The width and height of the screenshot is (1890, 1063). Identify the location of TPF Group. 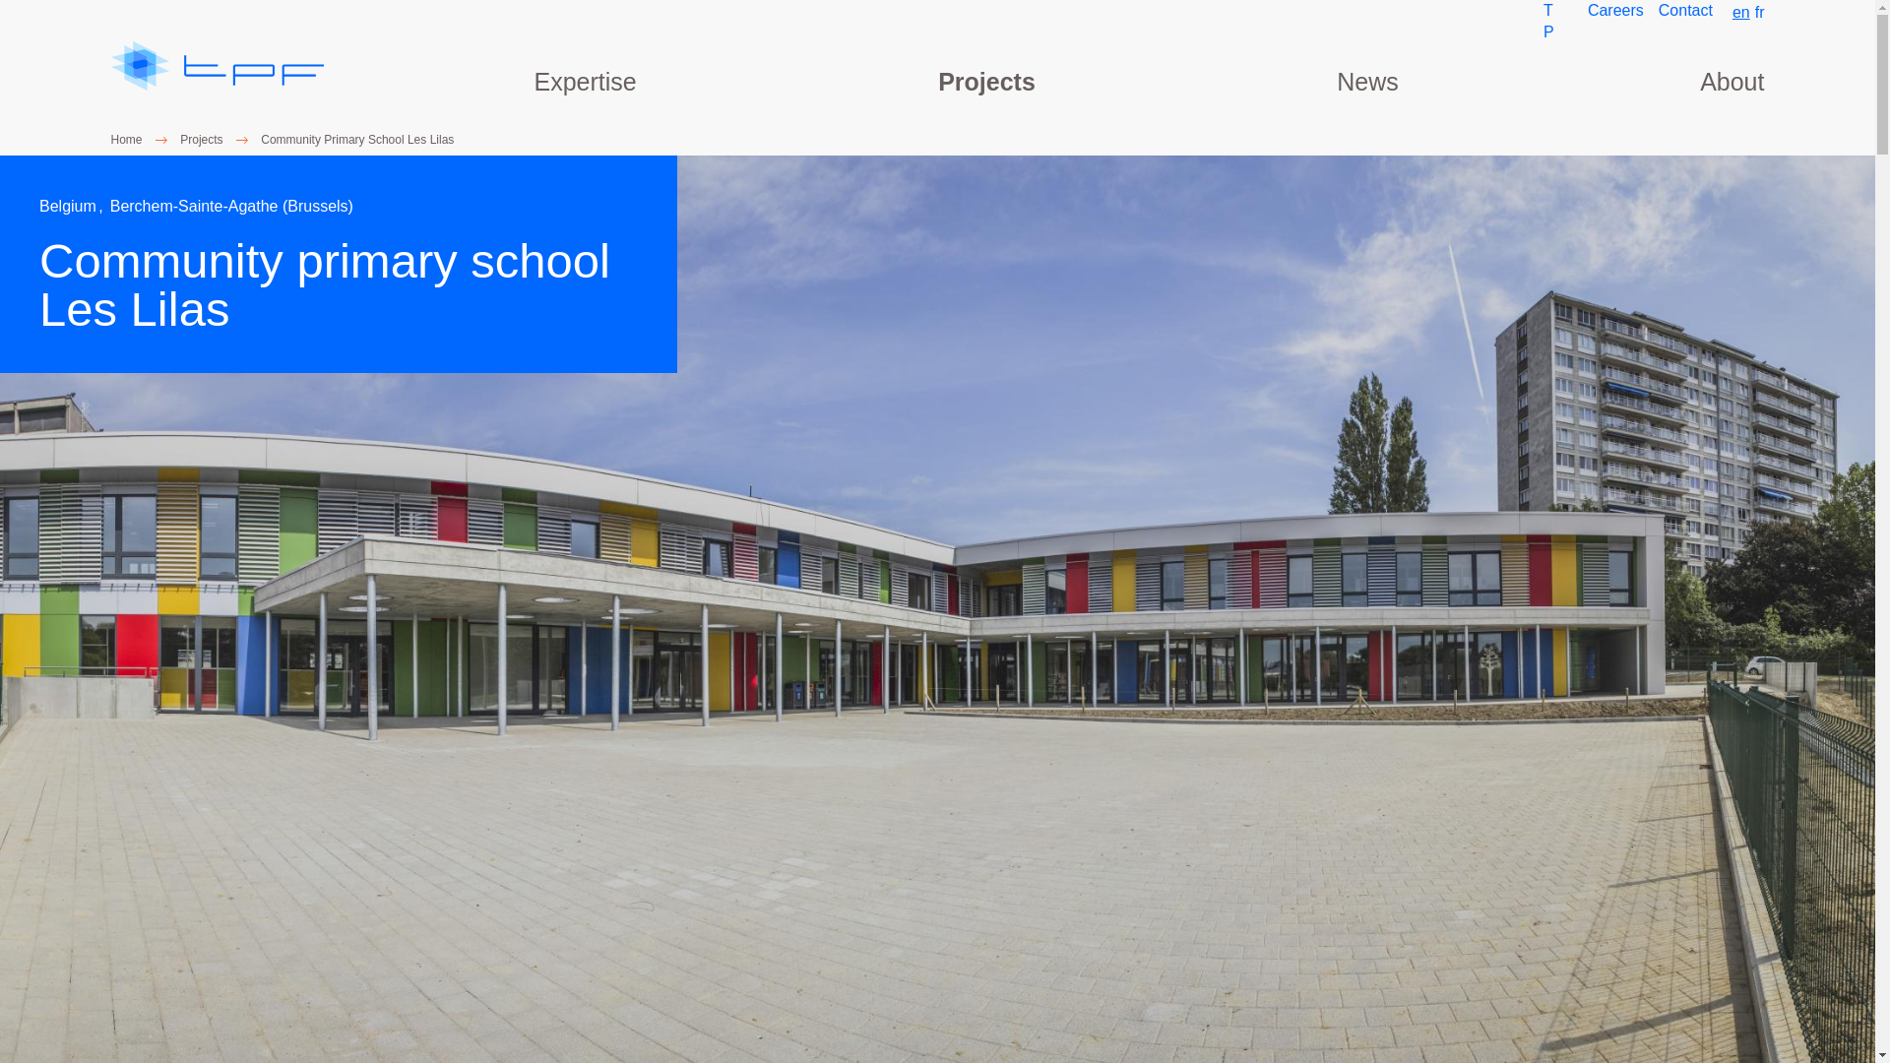
(1551, 64).